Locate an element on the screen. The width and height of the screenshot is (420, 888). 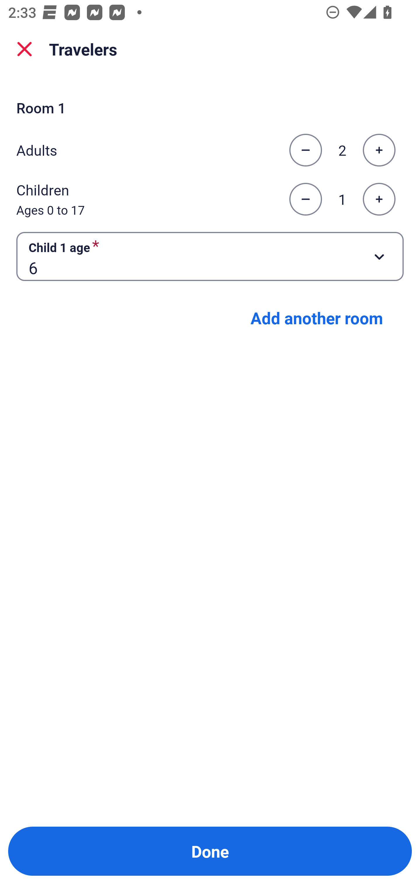
Decrease the number of children is located at coordinates (305, 199).